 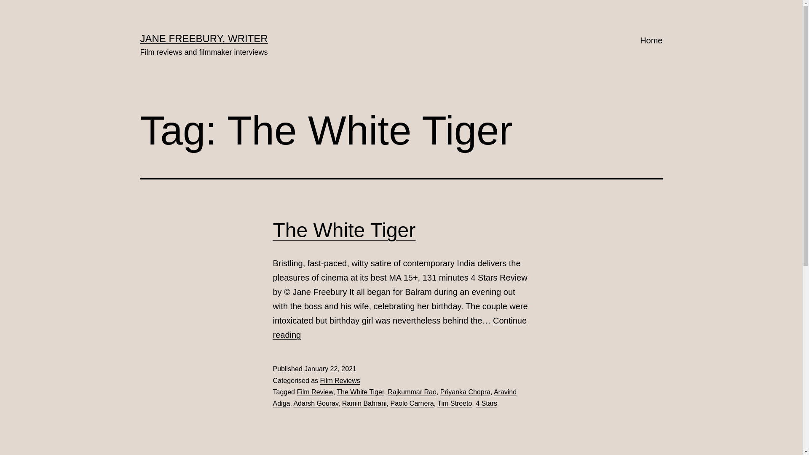 I want to click on Rajkummar Rao, so click(x=412, y=392).